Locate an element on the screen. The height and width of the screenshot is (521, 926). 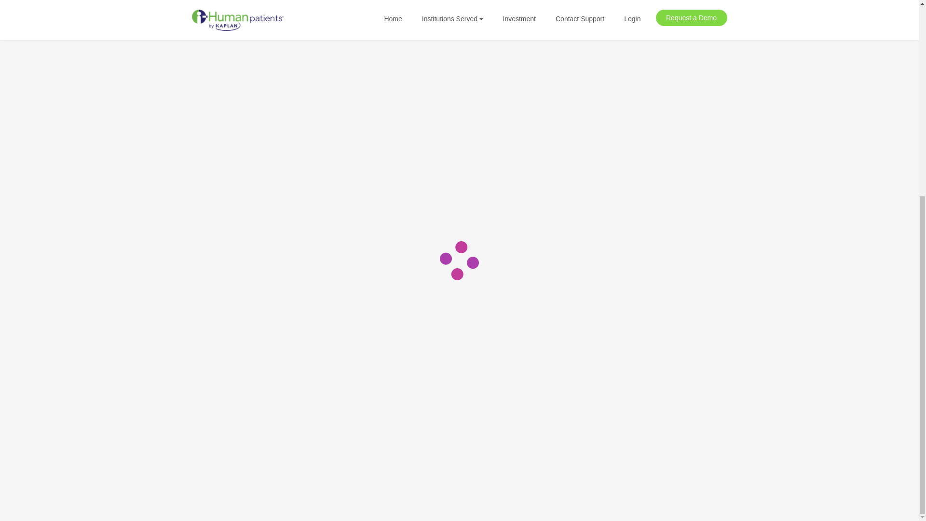
Support is located at coordinates (525, 382).